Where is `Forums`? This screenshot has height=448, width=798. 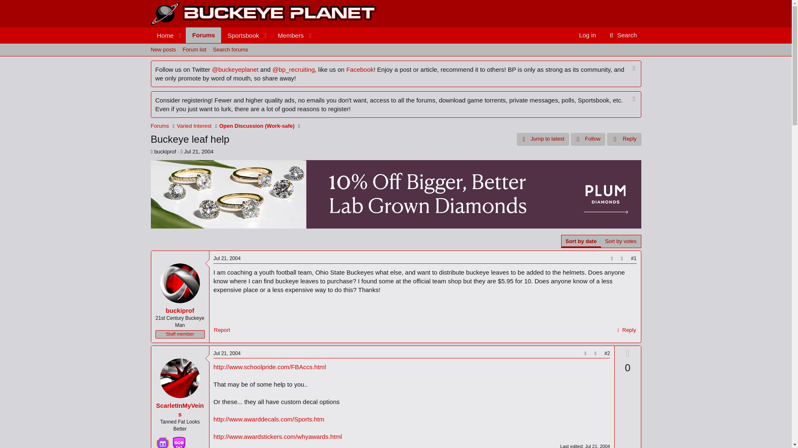
Forums is located at coordinates (288, 35).